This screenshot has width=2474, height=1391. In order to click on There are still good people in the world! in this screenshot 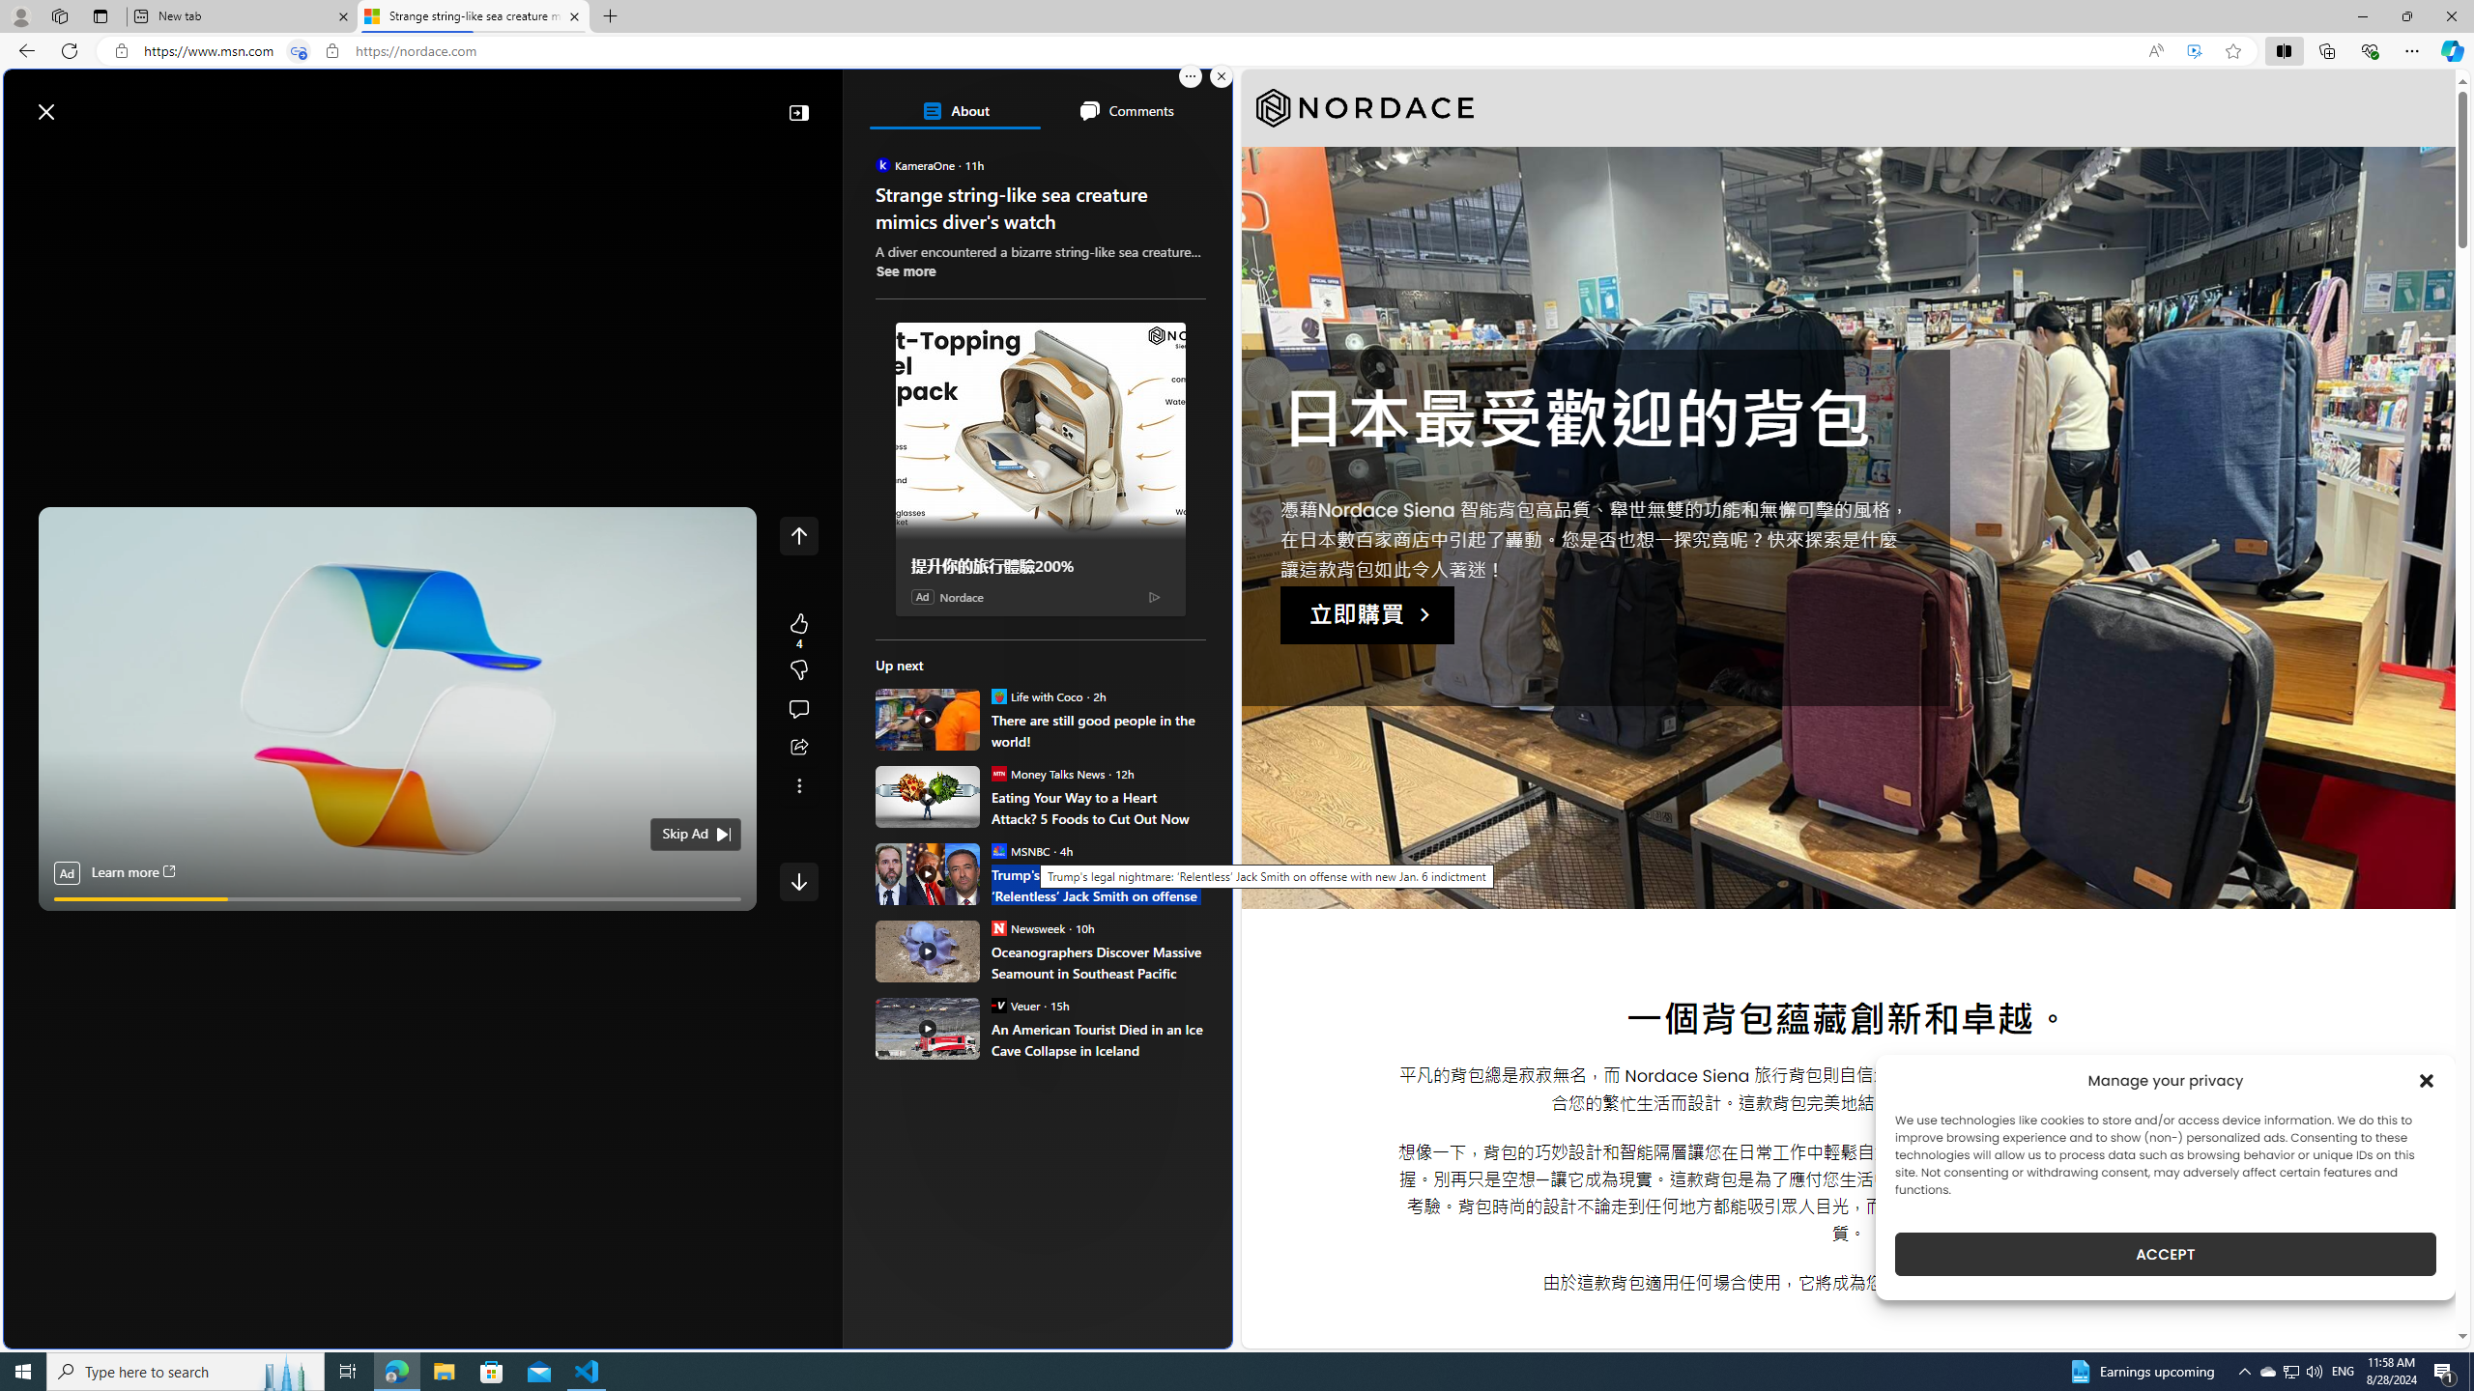, I will do `click(928, 719)`.